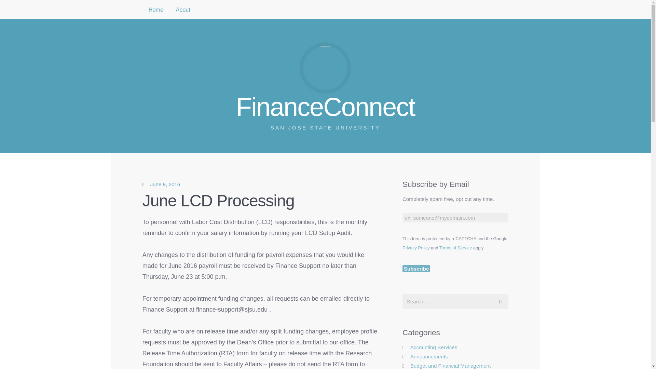 The image size is (656, 369). I want to click on Search, so click(156, 10).